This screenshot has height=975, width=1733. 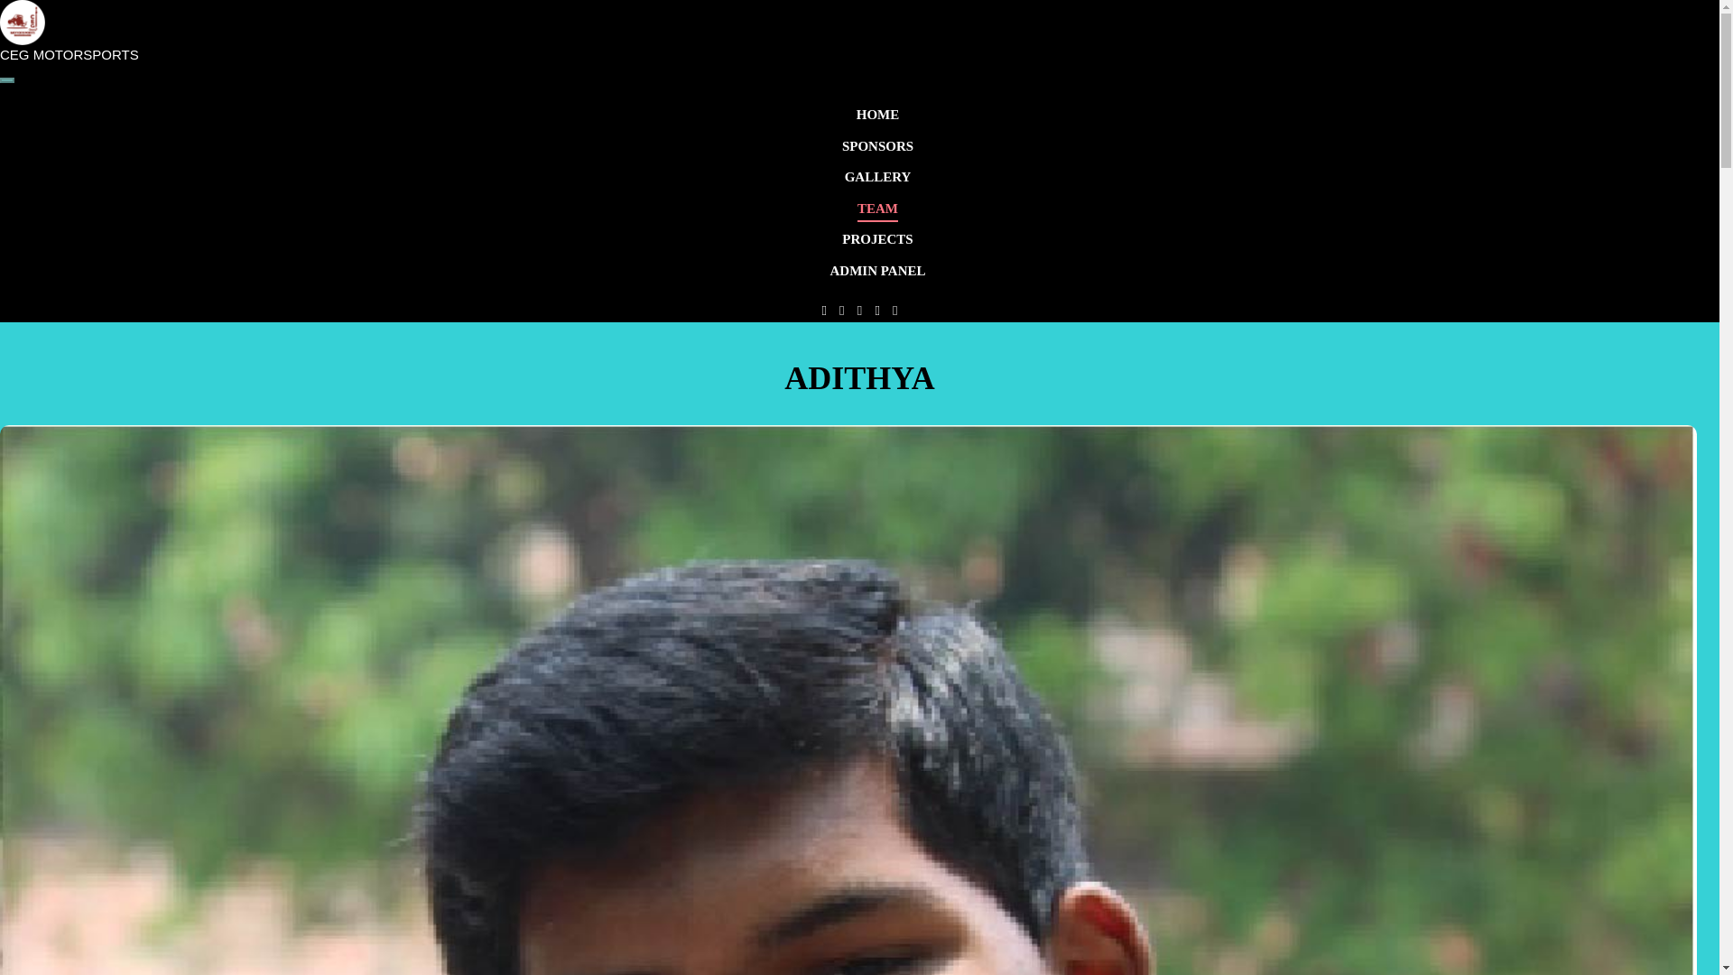 I want to click on ADMIN PANEL, so click(x=877, y=270).